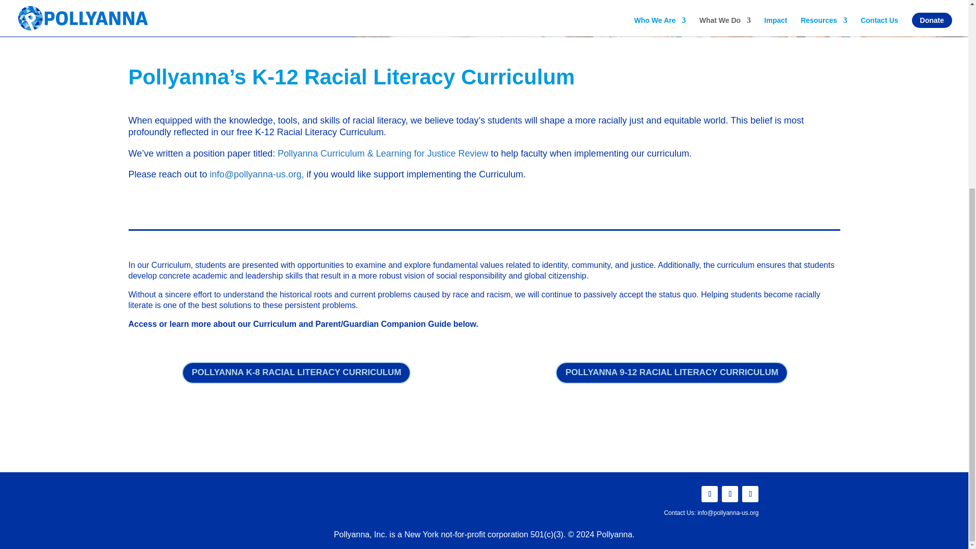 This screenshot has width=976, height=549. Describe the element at coordinates (750, 494) in the screenshot. I see `Follow on LinkedIn` at that location.